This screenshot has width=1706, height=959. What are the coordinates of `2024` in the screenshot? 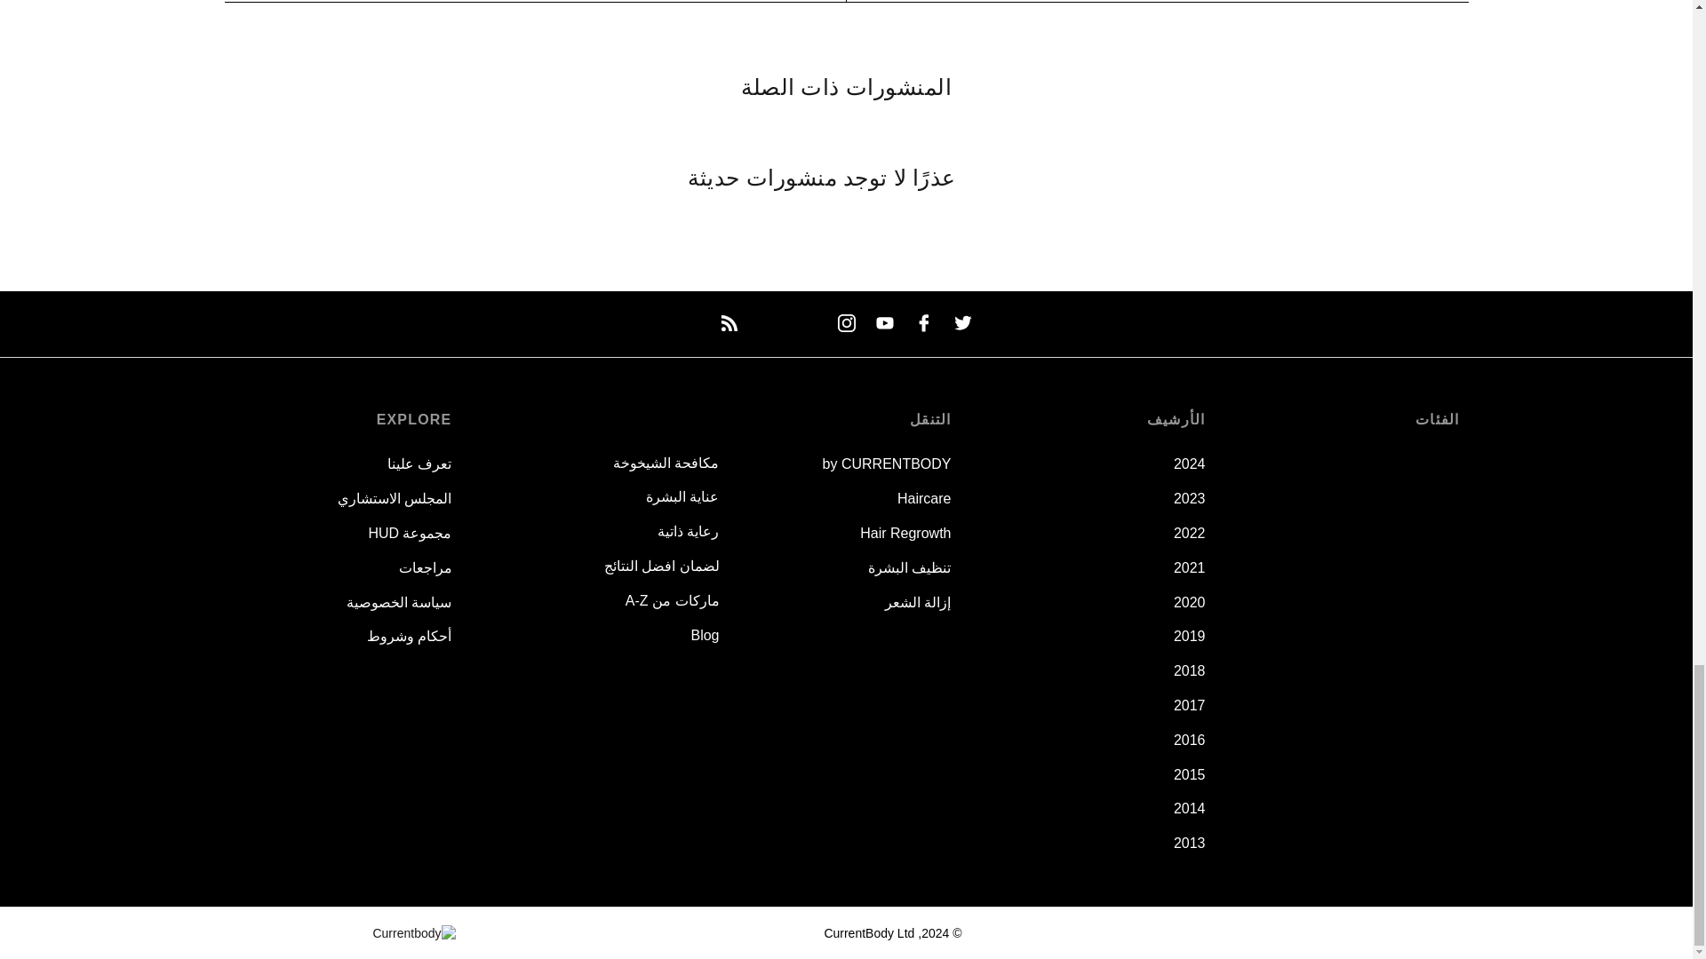 It's located at (1189, 464).